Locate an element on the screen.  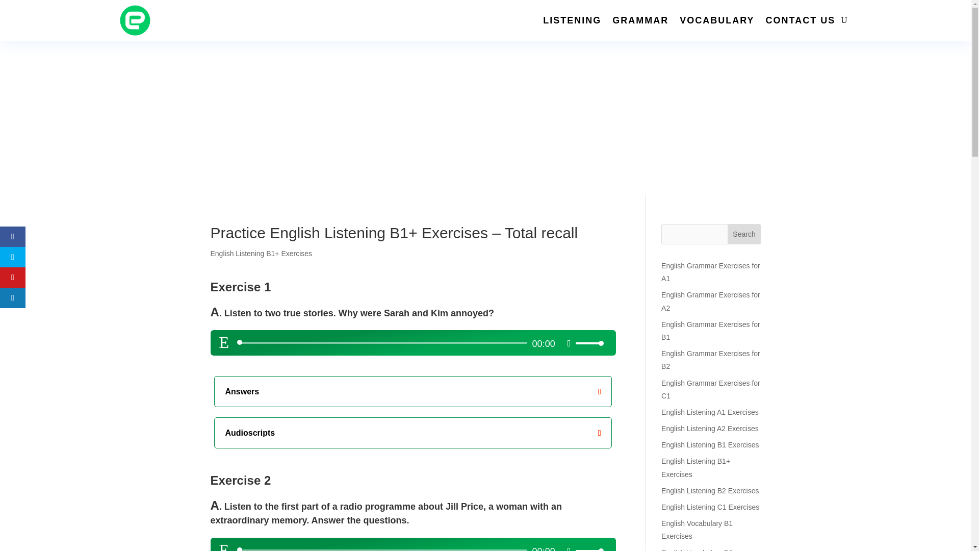
LISTENING is located at coordinates (572, 20).